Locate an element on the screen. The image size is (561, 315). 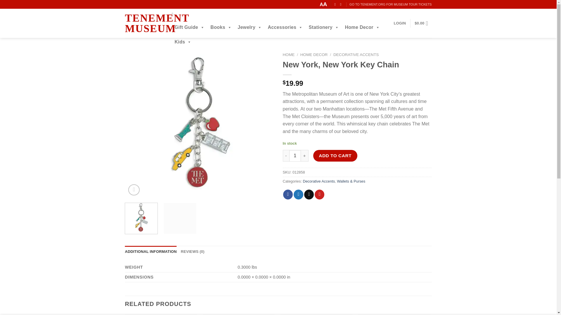
TENEMENT MUSEUM is located at coordinates (147, 23).